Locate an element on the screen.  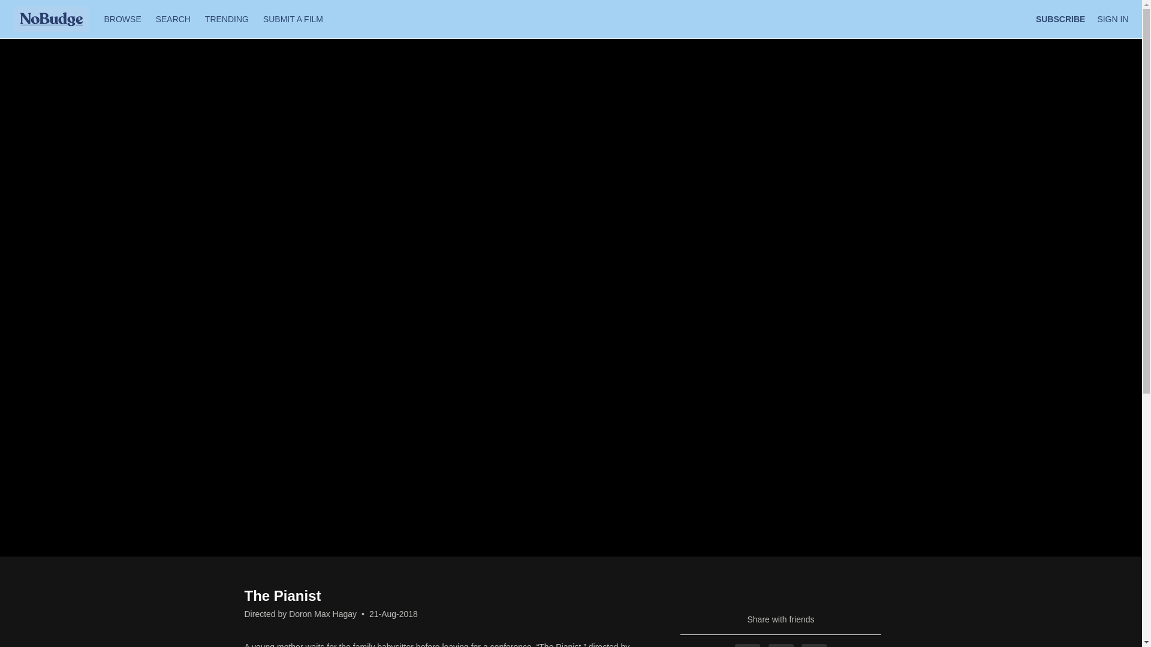
Directed by Doron Max Hagay is located at coordinates (300, 613).